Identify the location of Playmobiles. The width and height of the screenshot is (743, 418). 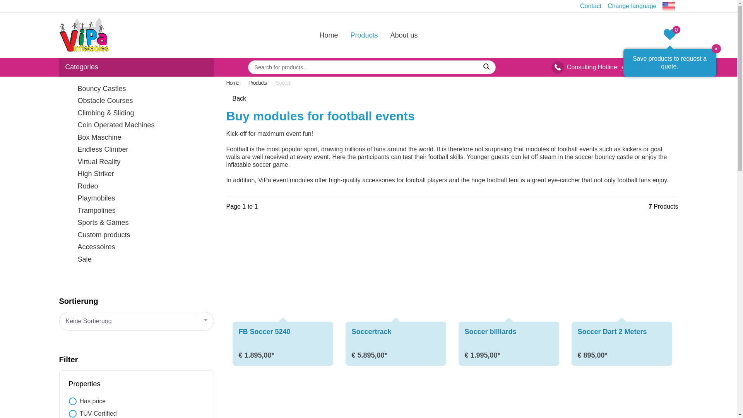
(136, 198).